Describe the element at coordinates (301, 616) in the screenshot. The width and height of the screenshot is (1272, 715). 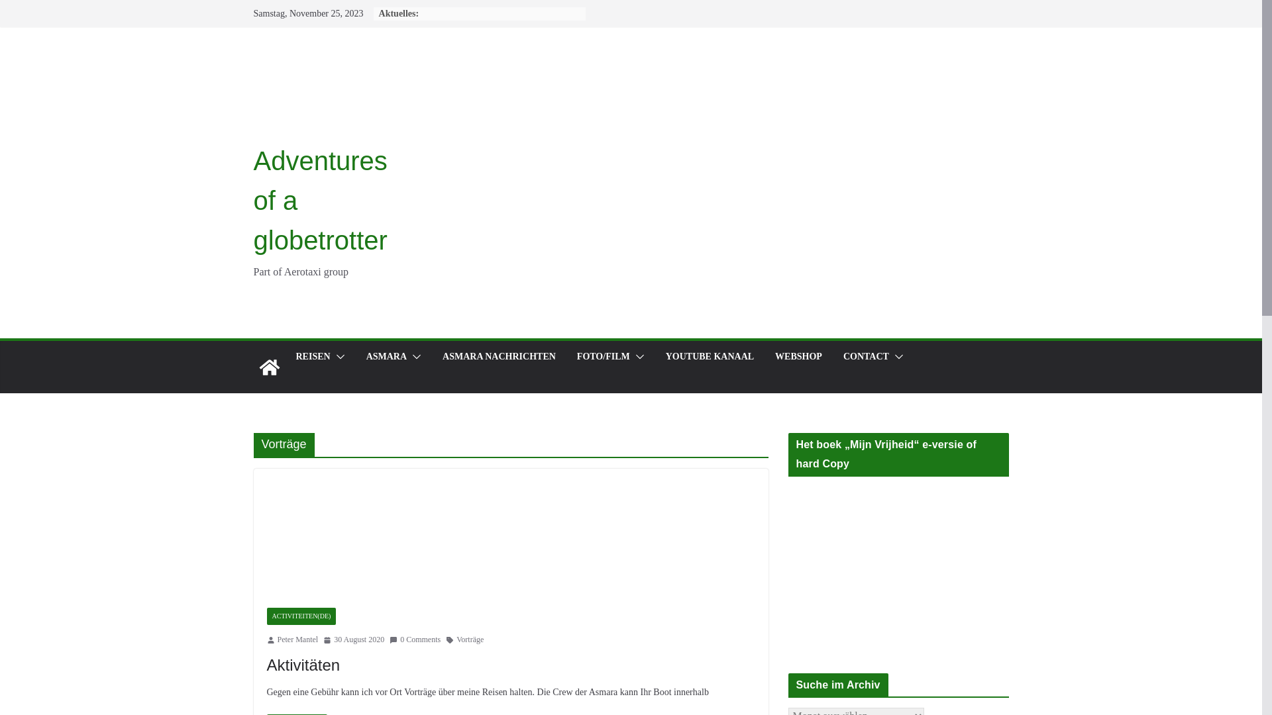
I see `ACTIVITEITEN(DE)` at that location.